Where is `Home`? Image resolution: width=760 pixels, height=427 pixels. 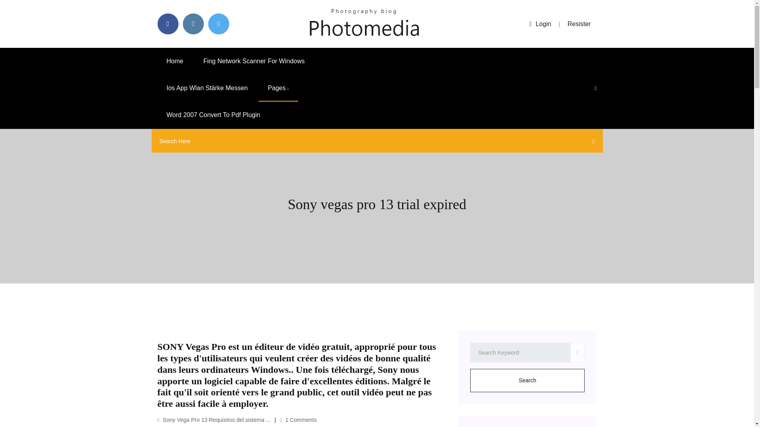 Home is located at coordinates (175, 61).